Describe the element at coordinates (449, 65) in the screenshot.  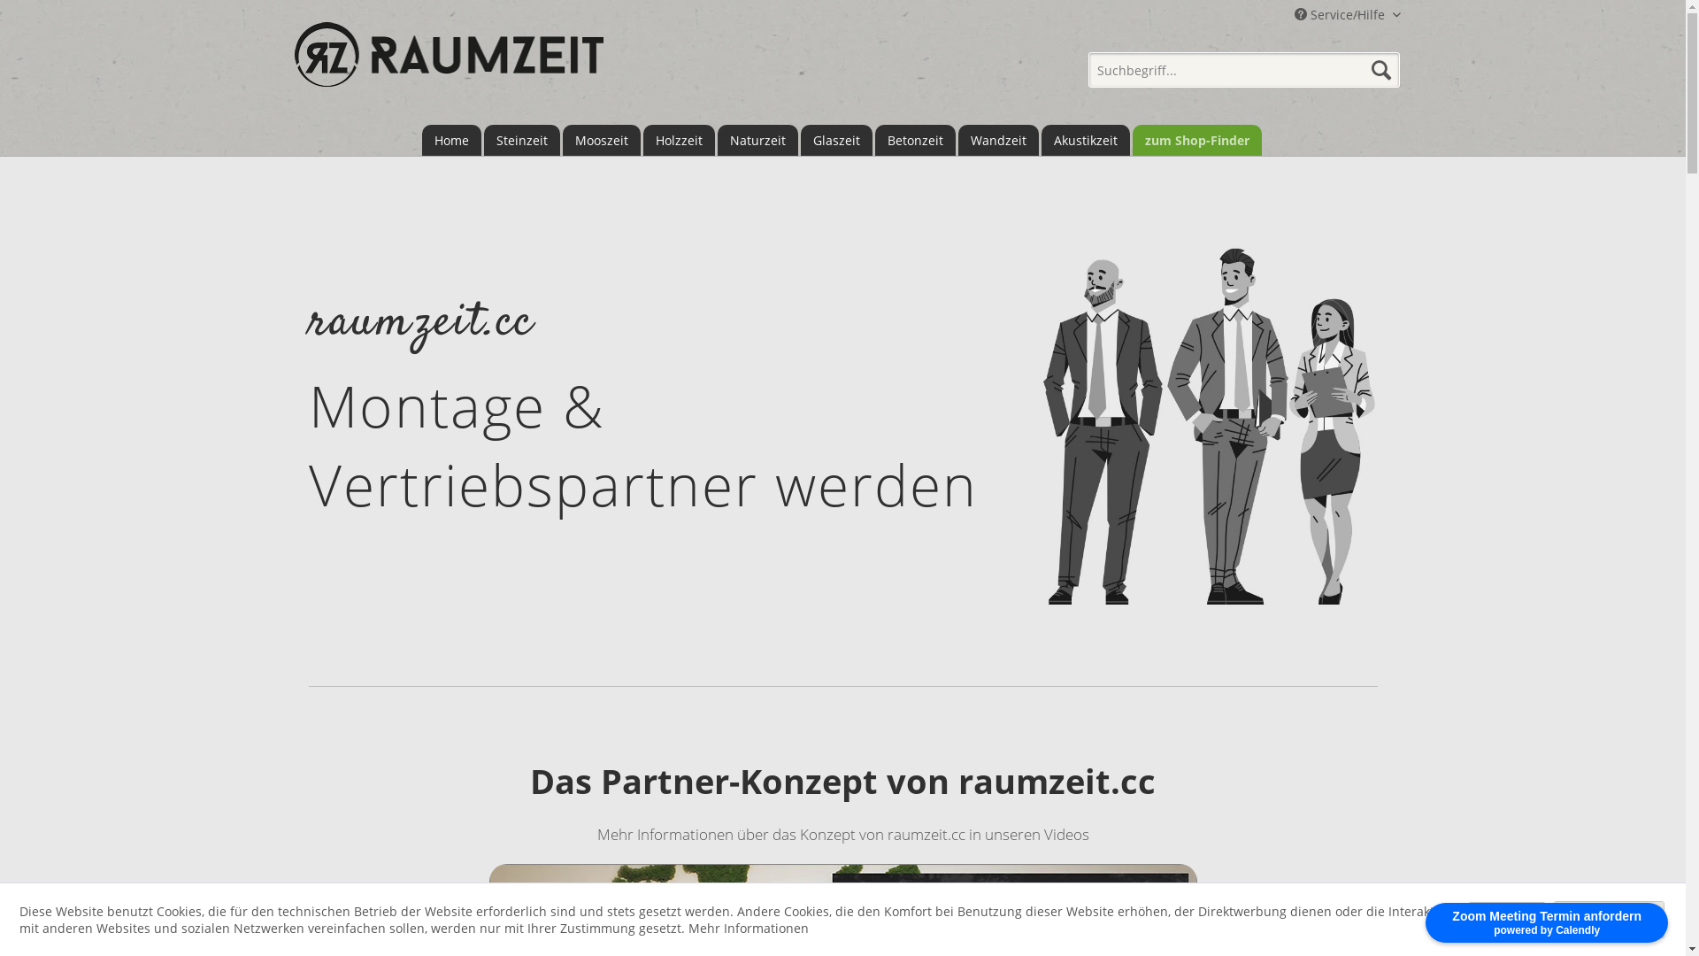
I see `raumzeit.cc - zur Startseite wechseln` at that location.